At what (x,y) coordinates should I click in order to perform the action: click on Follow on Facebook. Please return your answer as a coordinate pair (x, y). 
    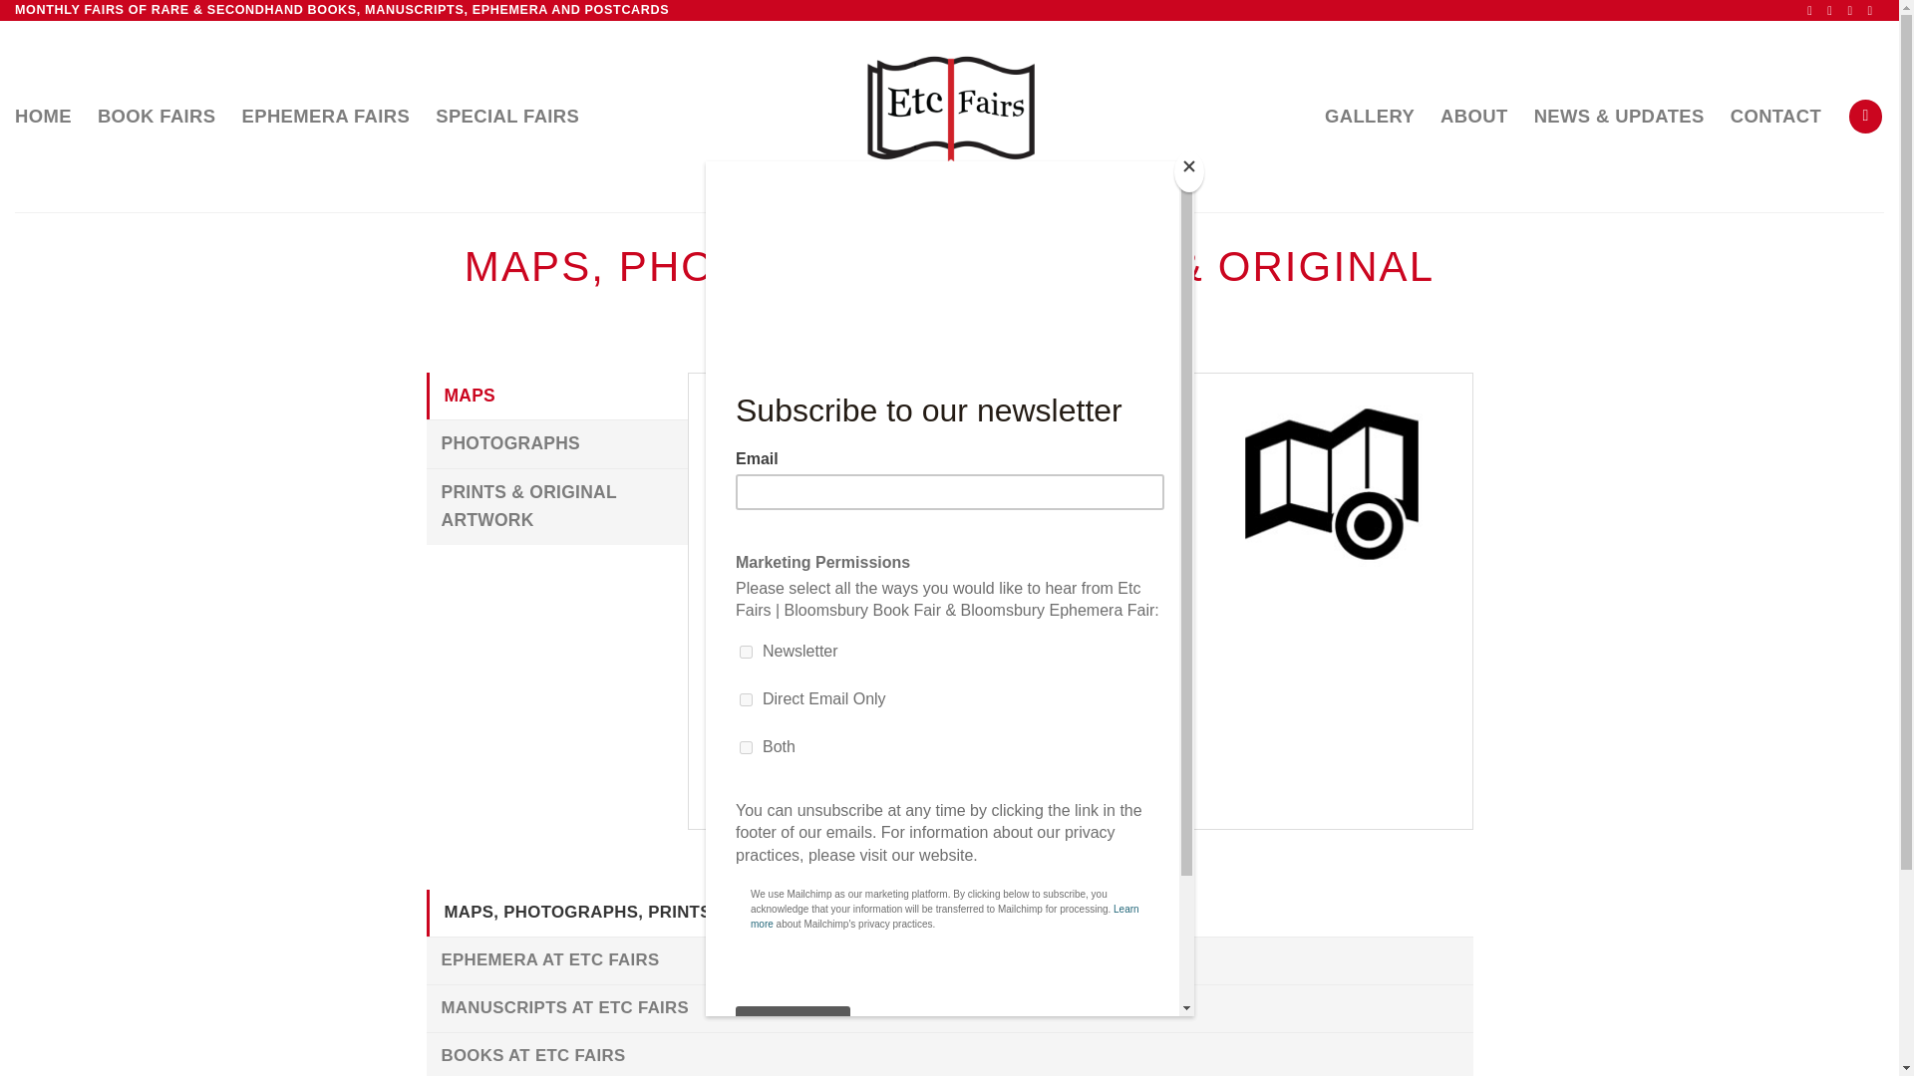
    Looking at the image, I should click on (1812, 11).